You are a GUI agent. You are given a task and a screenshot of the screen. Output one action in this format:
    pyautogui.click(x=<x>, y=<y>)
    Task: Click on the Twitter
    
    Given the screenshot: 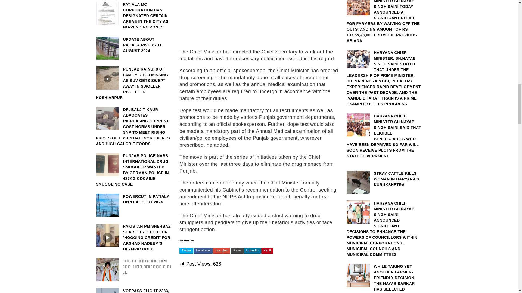 What is the action you would take?
    pyautogui.click(x=186, y=251)
    